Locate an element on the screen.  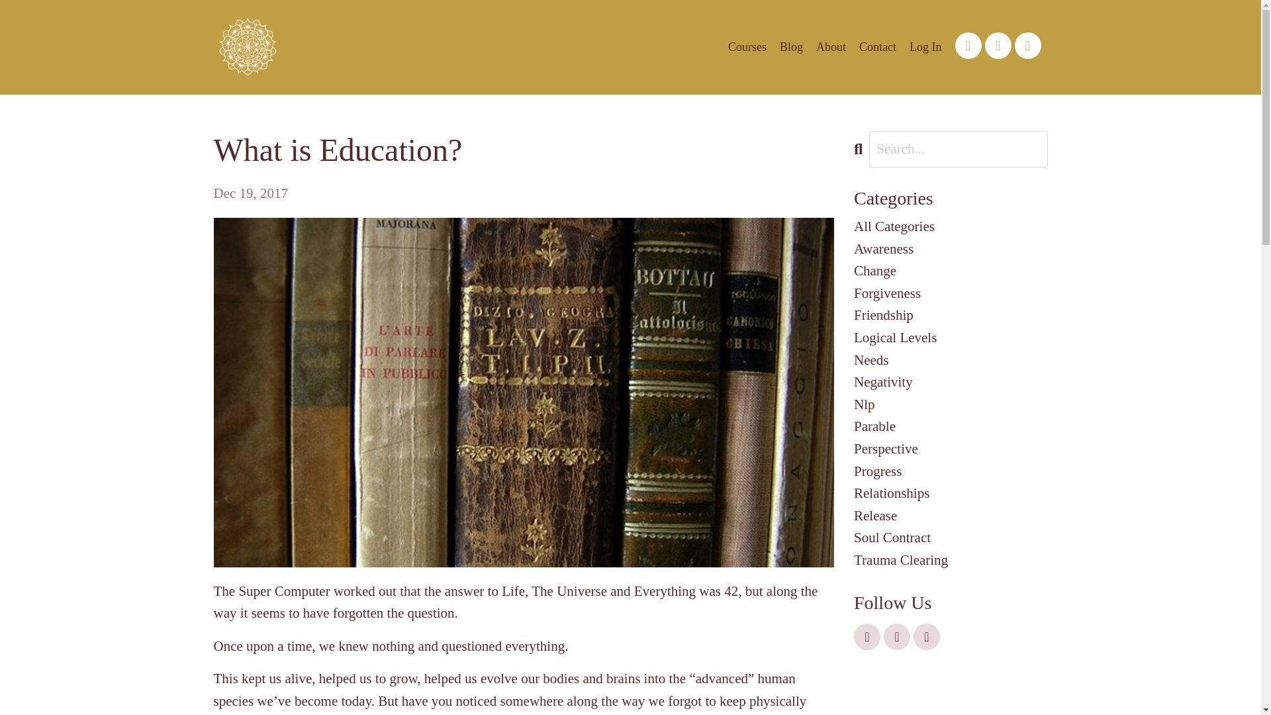
Blog is located at coordinates (792, 48).